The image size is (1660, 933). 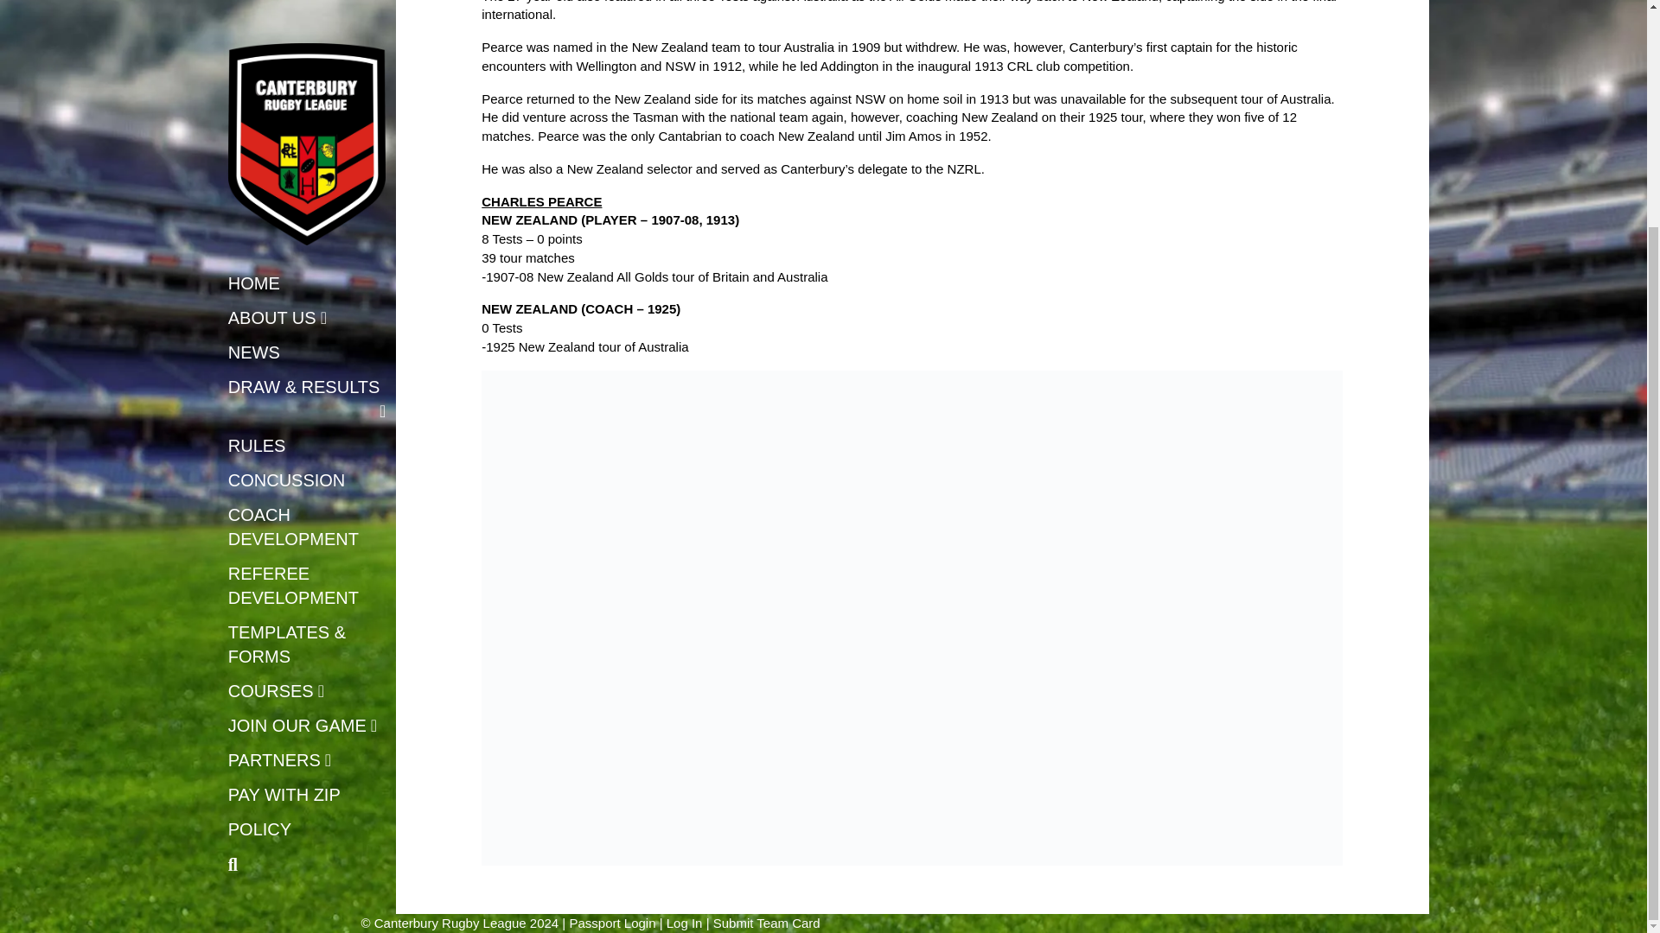 What do you see at coordinates (612, 923) in the screenshot?
I see `Passport Login` at bounding box center [612, 923].